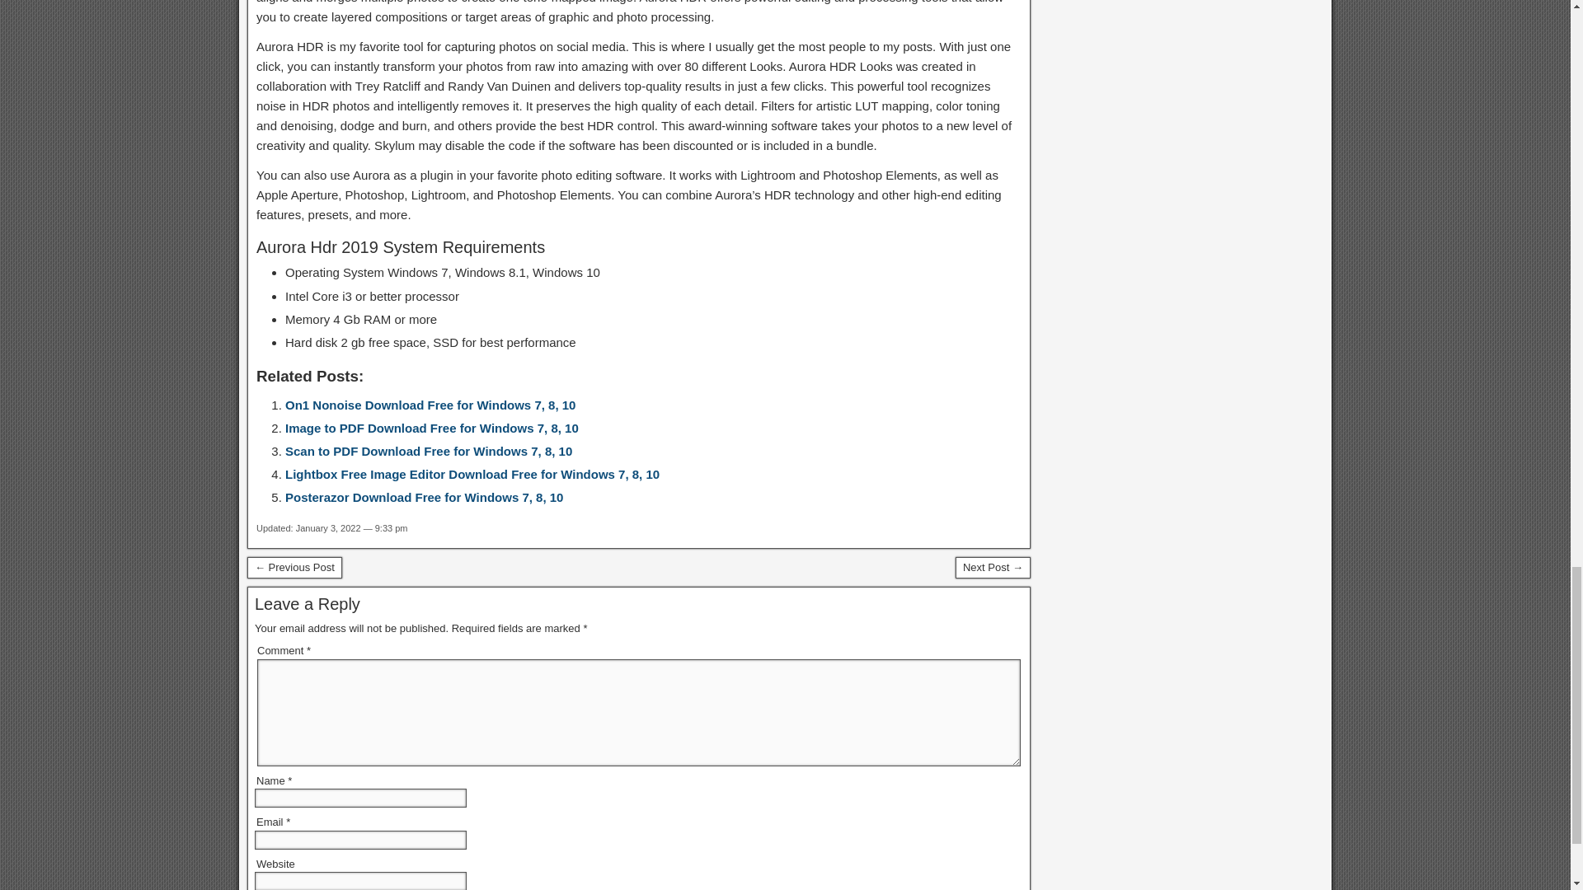 This screenshot has width=1583, height=890. I want to click on Posterazor Download Free for Windows 7, 8, 10, so click(424, 498).